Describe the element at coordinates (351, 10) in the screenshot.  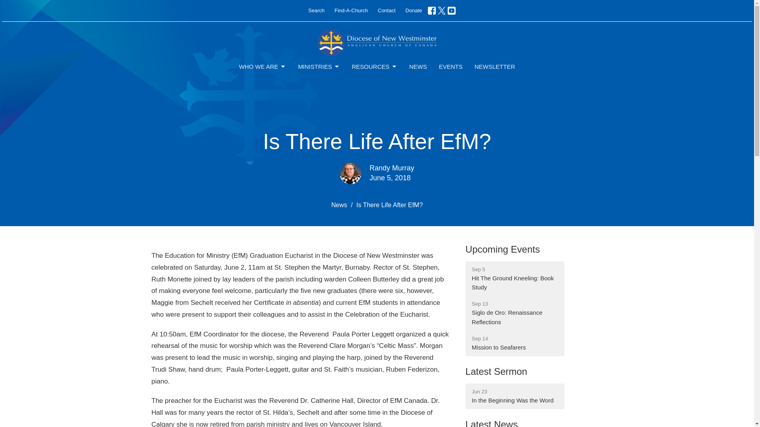
I see `Find-A-Church` at that location.